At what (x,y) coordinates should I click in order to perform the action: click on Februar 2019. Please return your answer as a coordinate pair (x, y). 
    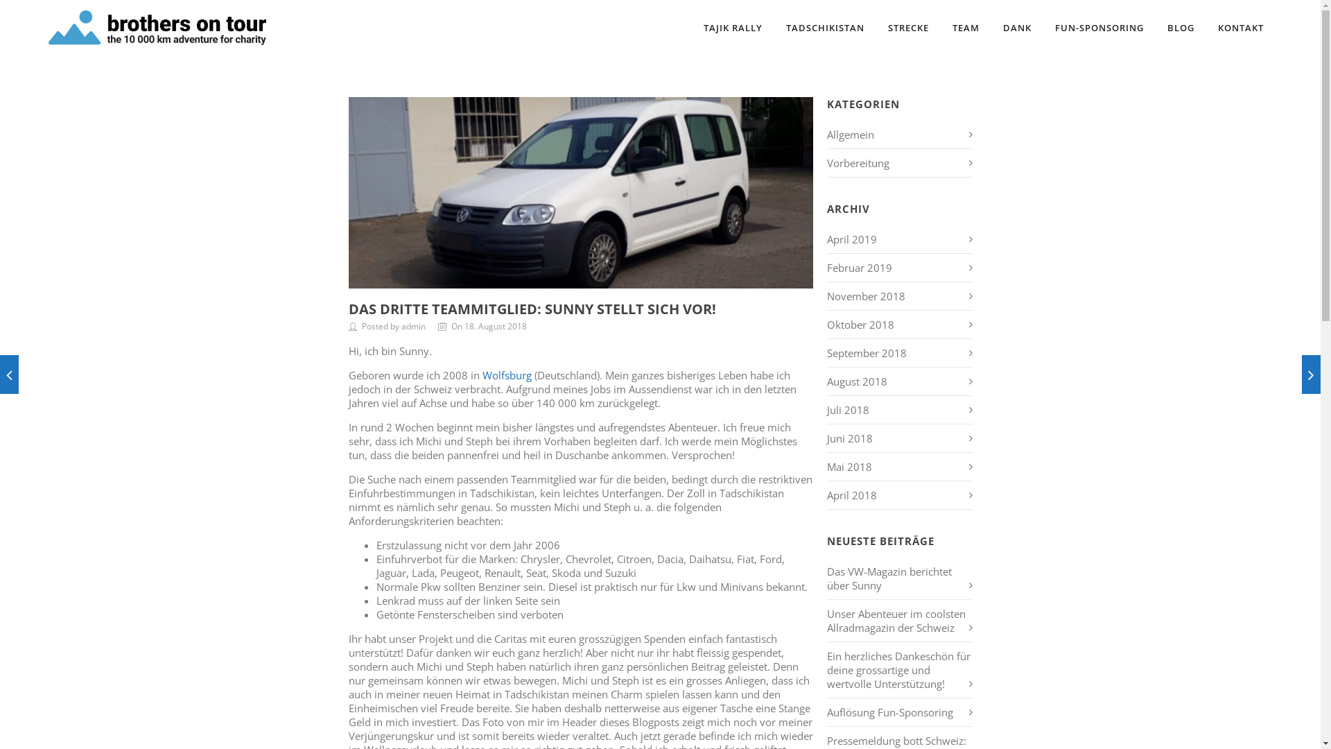
    Looking at the image, I should click on (859, 268).